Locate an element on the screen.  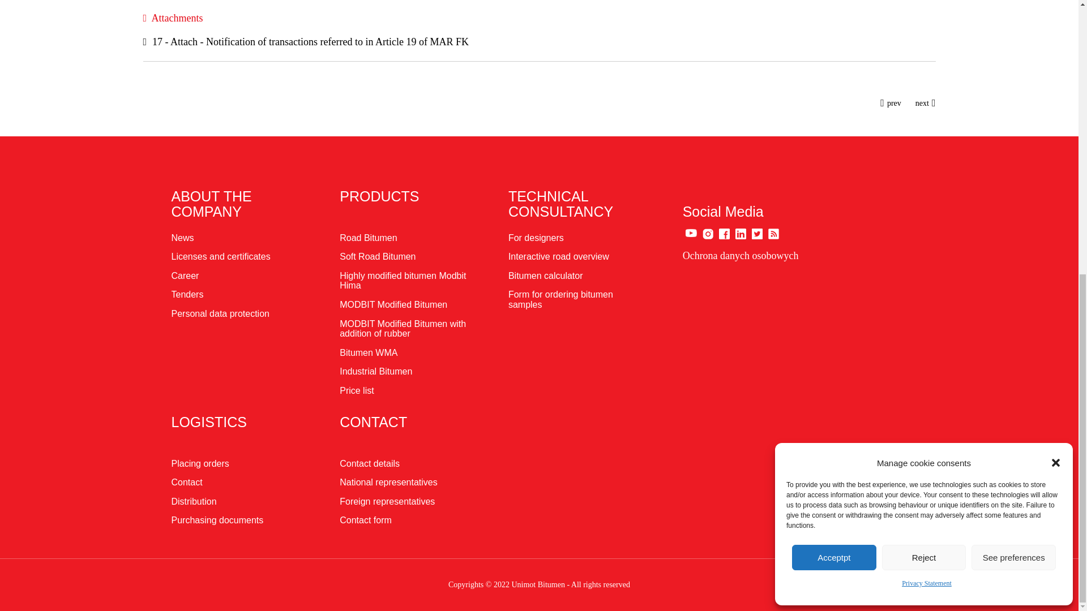
Privacy Statement is located at coordinates (927, 88).